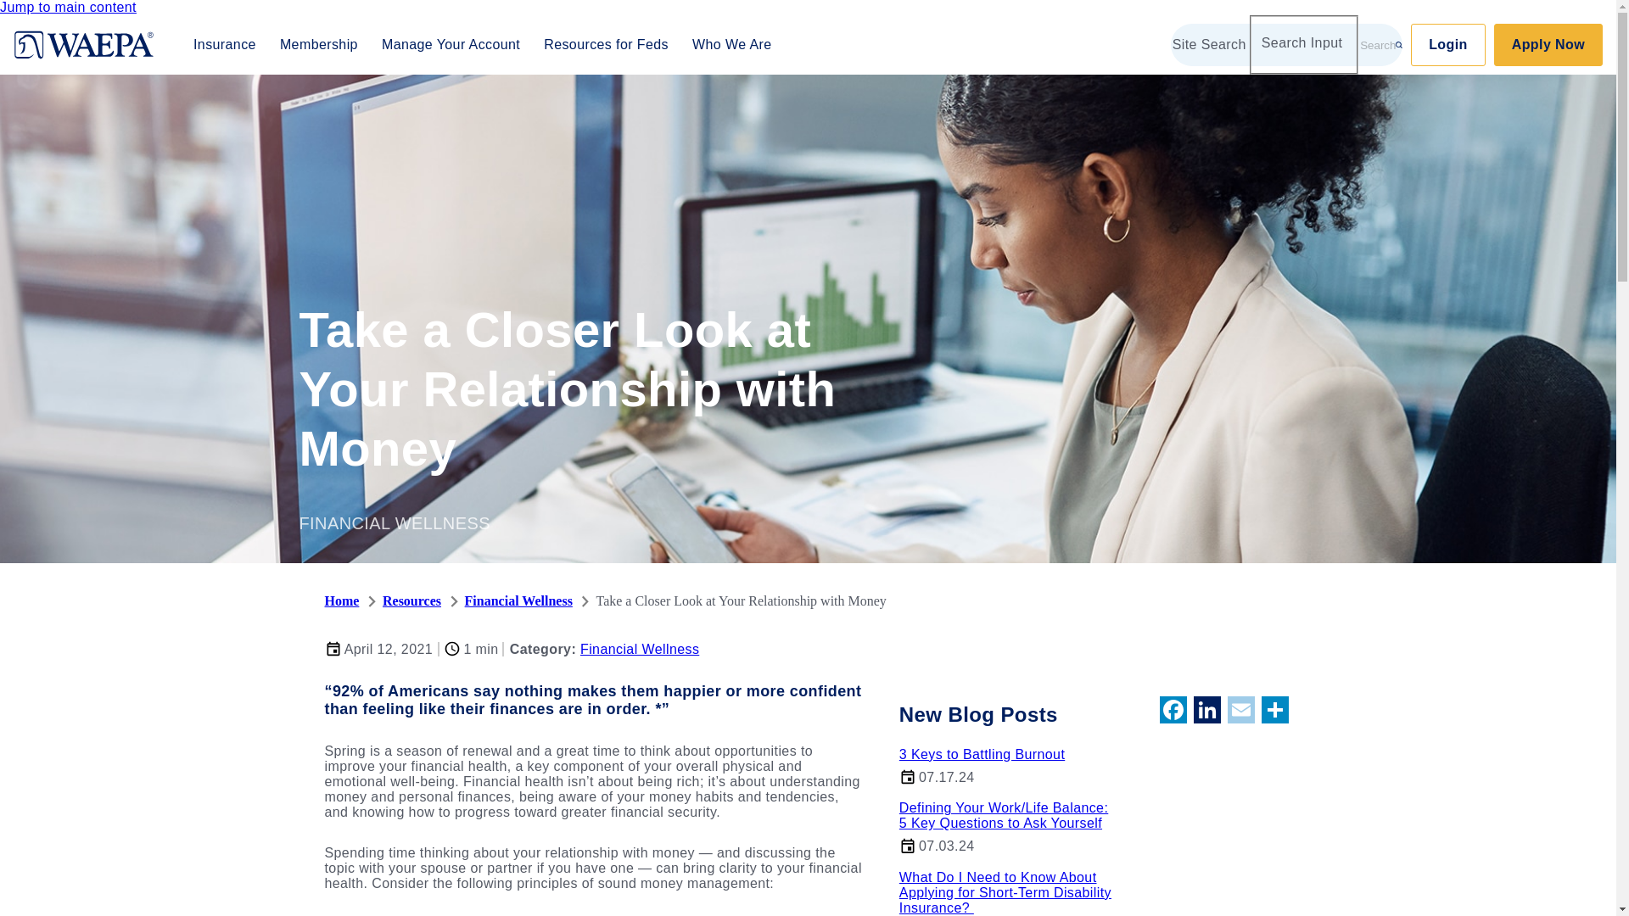 This screenshot has width=1629, height=916. Describe the element at coordinates (224, 44) in the screenshot. I see `Insurance` at that location.